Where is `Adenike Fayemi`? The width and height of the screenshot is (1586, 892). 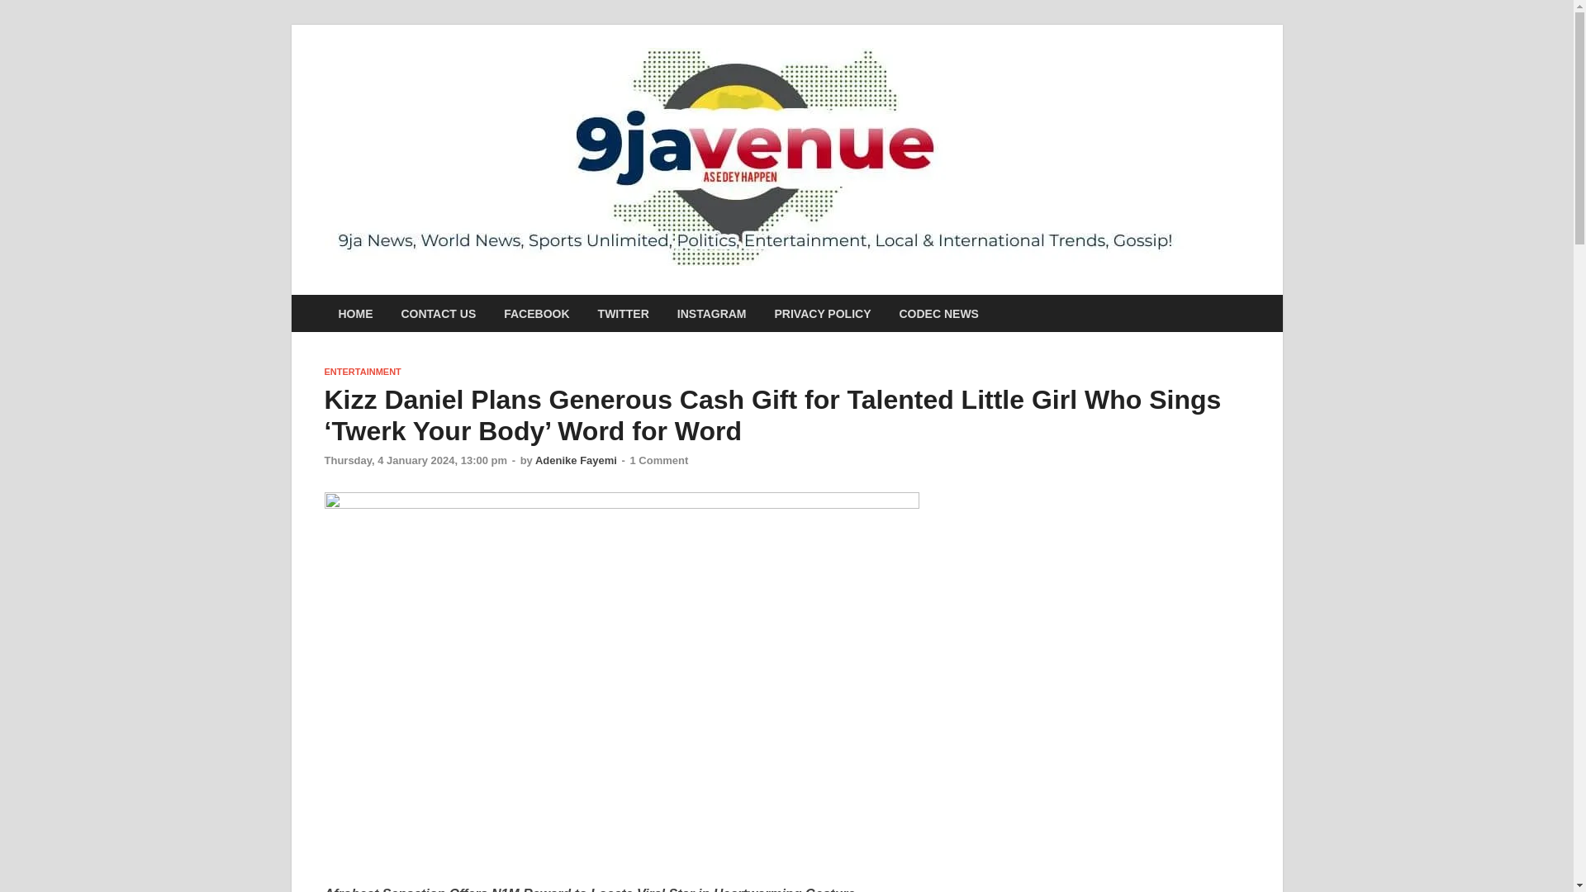 Adenike Fayemi is located at coordinates (576, 459).